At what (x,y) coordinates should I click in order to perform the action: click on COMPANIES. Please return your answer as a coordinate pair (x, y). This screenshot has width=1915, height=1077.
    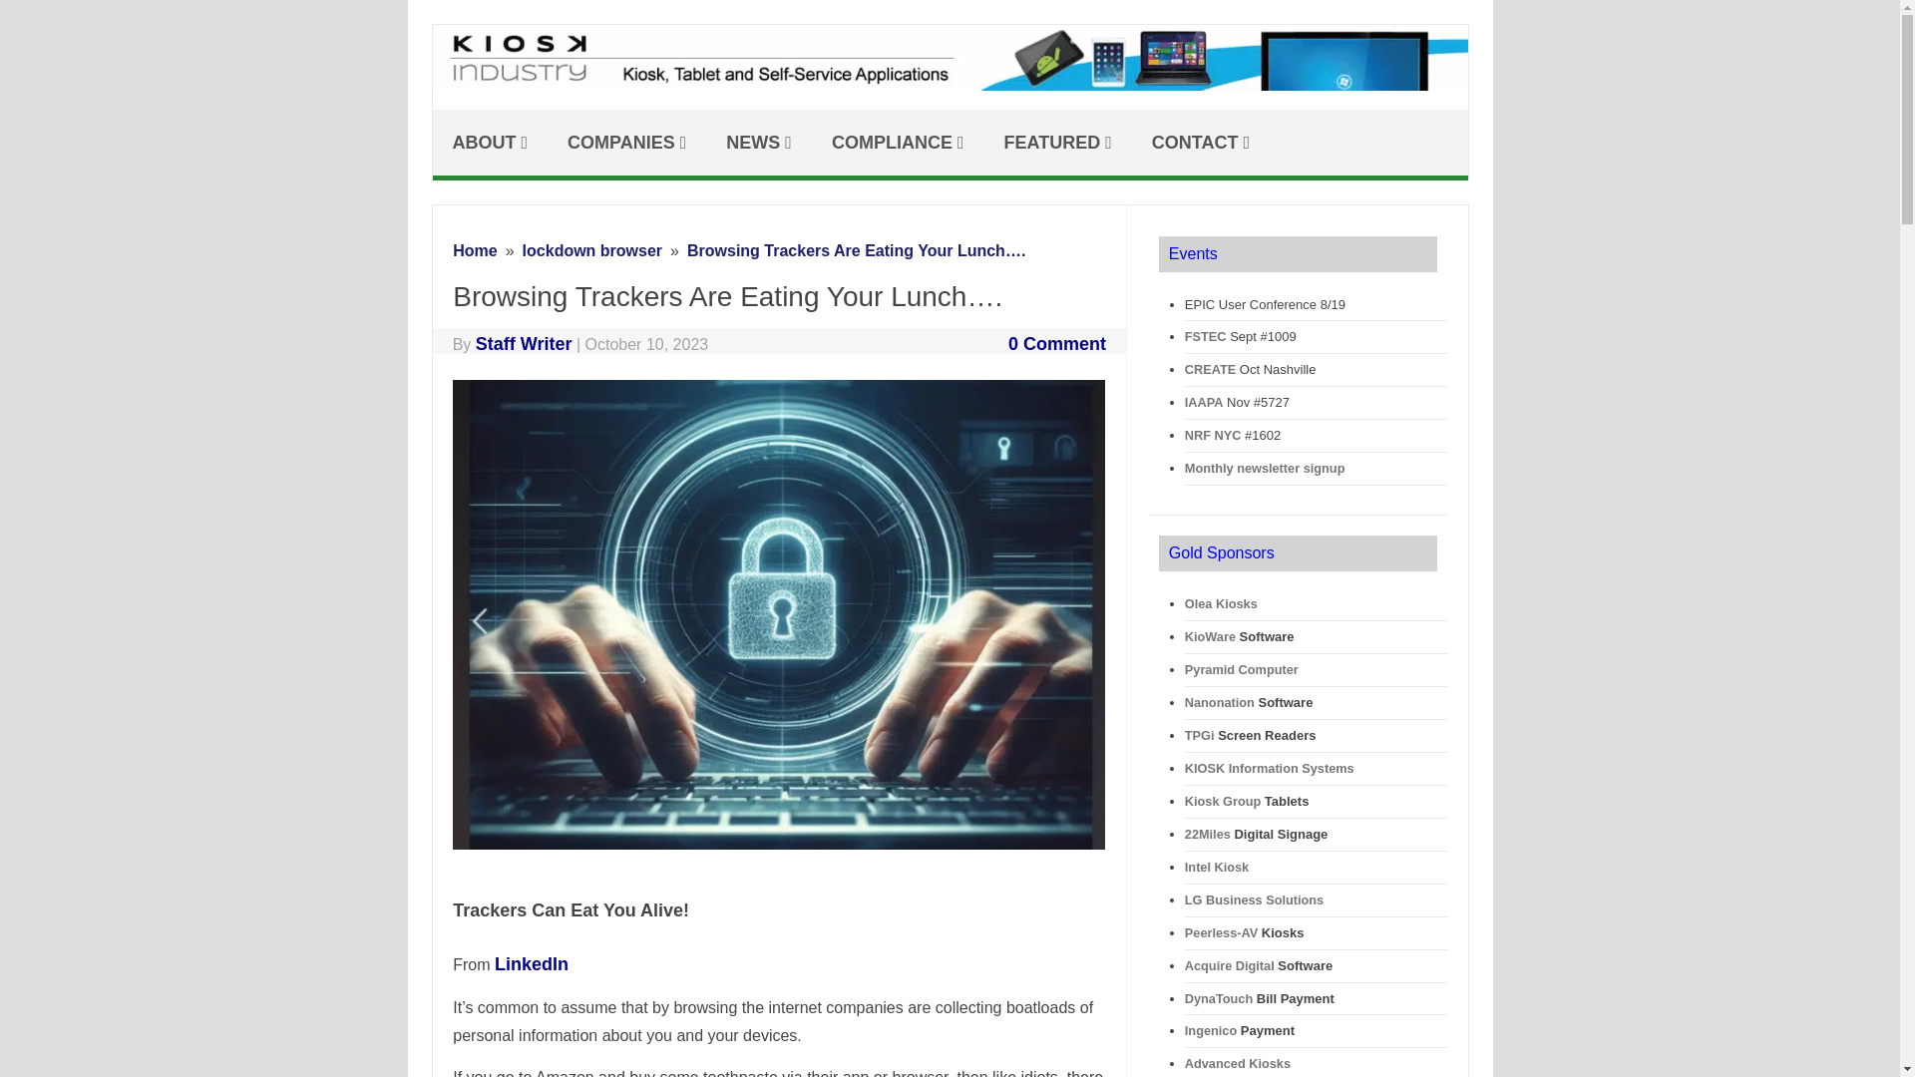
    Looking at the image, I should click on (626, 143).